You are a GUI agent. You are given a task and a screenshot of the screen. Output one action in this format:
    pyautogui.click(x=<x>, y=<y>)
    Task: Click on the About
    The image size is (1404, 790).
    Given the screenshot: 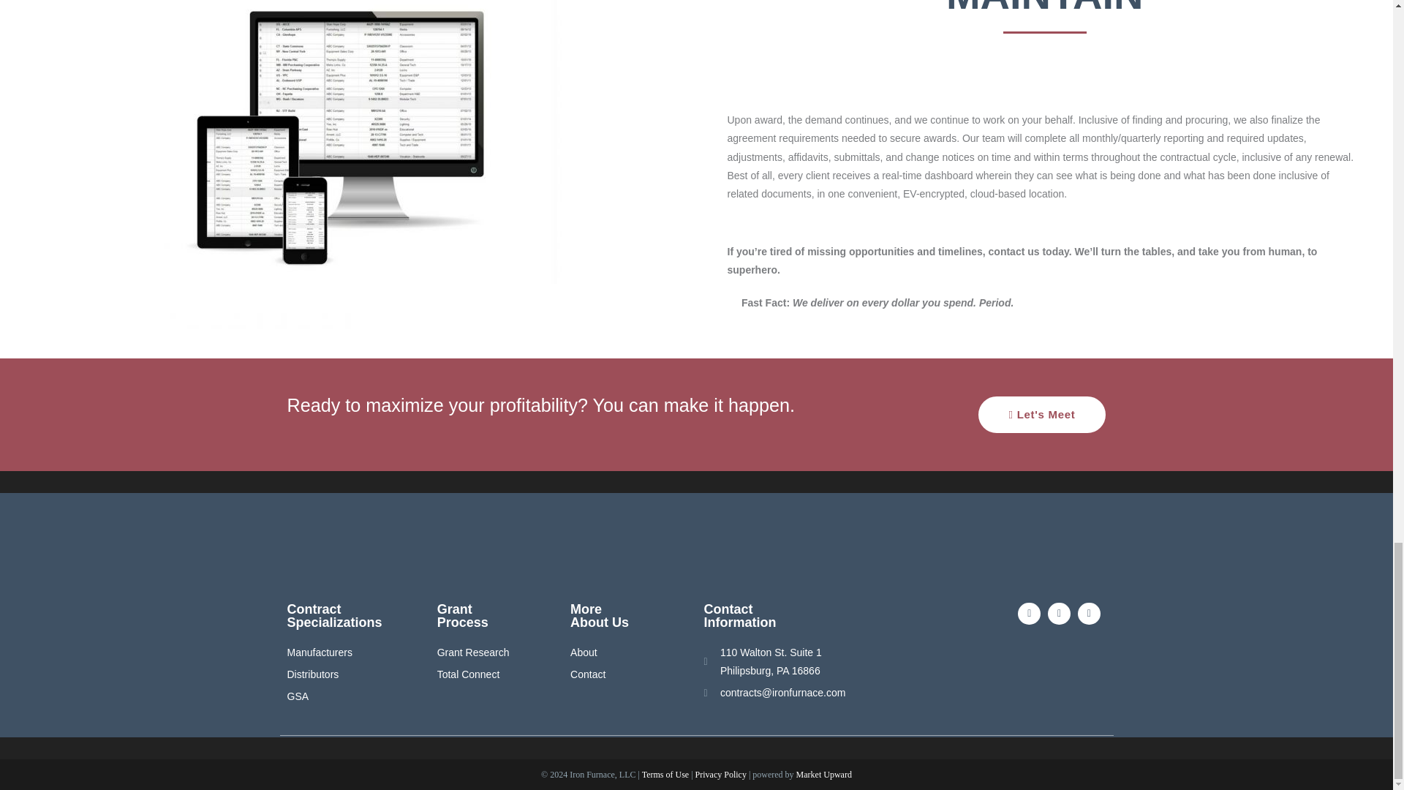 What is the action you would take?
    pyautogui.click(x=629, y=652)
    